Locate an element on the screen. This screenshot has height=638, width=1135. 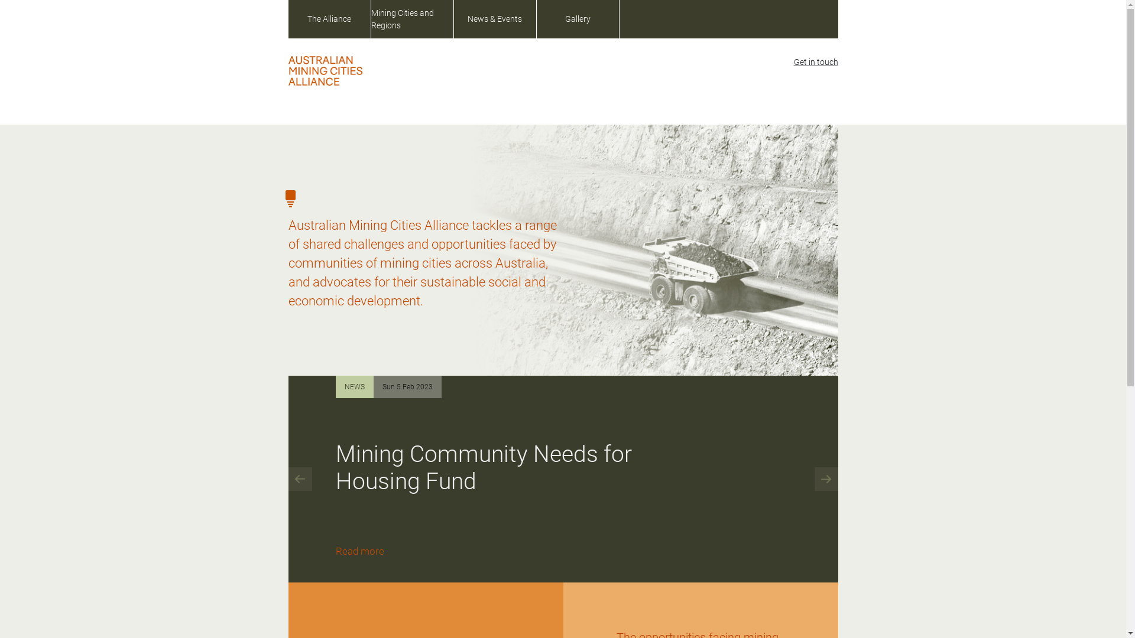
Read more is located at coordinates (360, 551).